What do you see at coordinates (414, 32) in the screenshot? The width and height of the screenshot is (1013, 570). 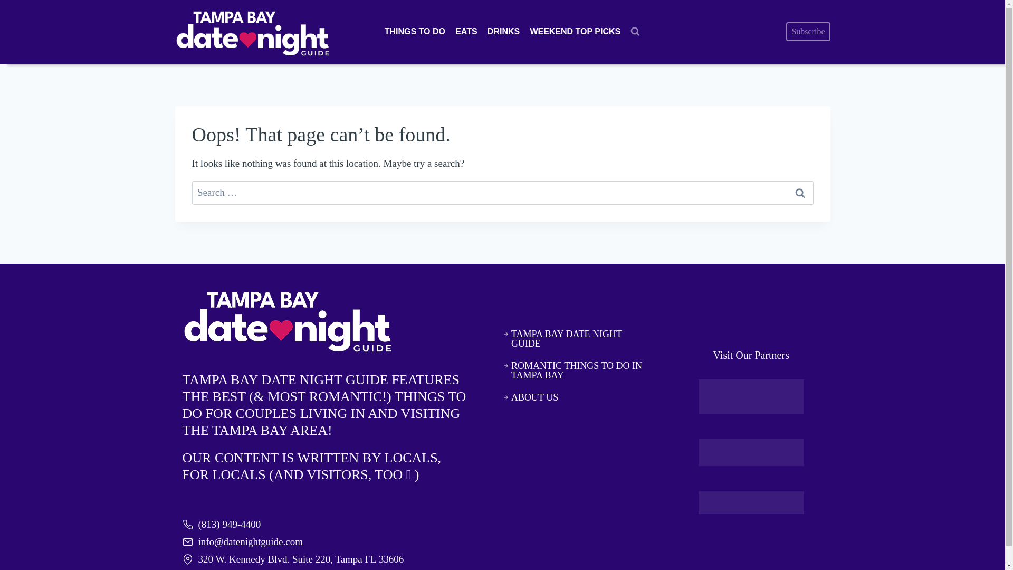 I see `THINGS TO DO` at bounding box center [414, 32].